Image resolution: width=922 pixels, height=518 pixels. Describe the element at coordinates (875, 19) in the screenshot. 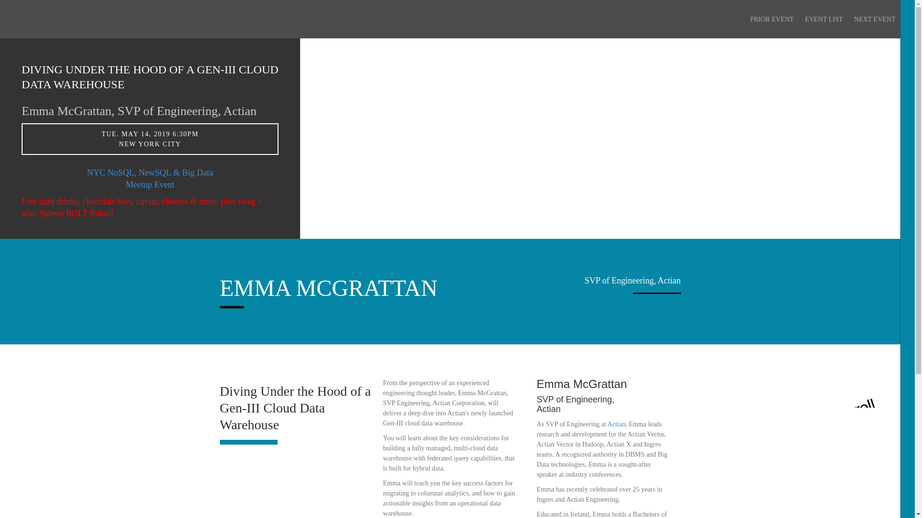

I see `Next Event` at that location.